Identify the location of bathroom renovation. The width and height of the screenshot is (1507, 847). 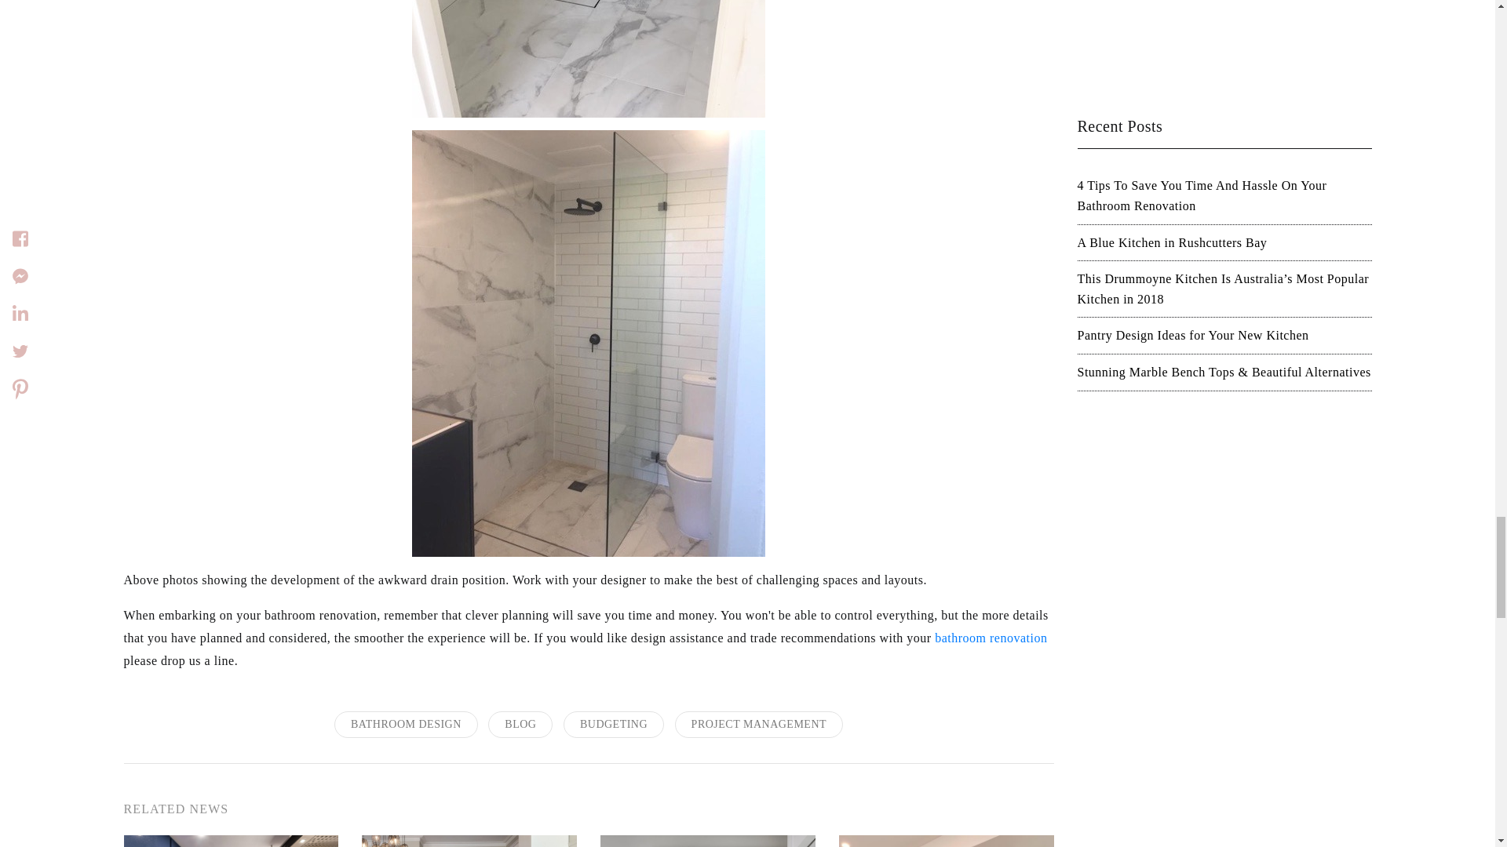
(991, 637).